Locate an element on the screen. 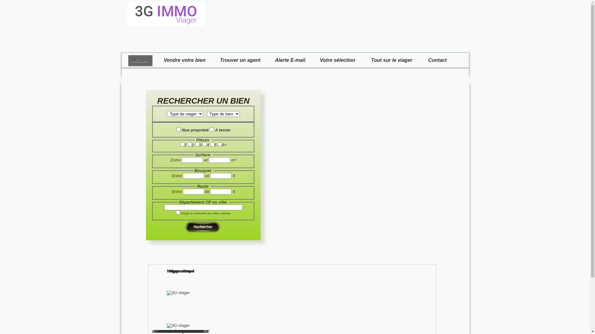   Tout sur le viager is located at coordinates (391, 60).